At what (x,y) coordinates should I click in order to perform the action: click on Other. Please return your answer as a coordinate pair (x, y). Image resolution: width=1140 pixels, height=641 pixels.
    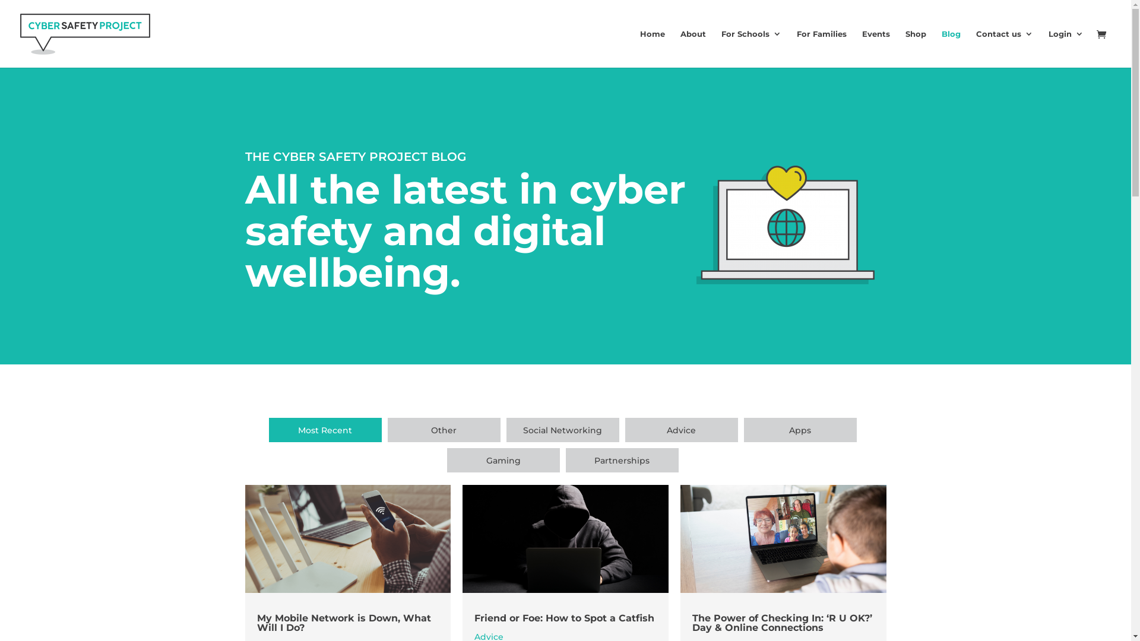
    Looking at the image, I should click on (444, 430).